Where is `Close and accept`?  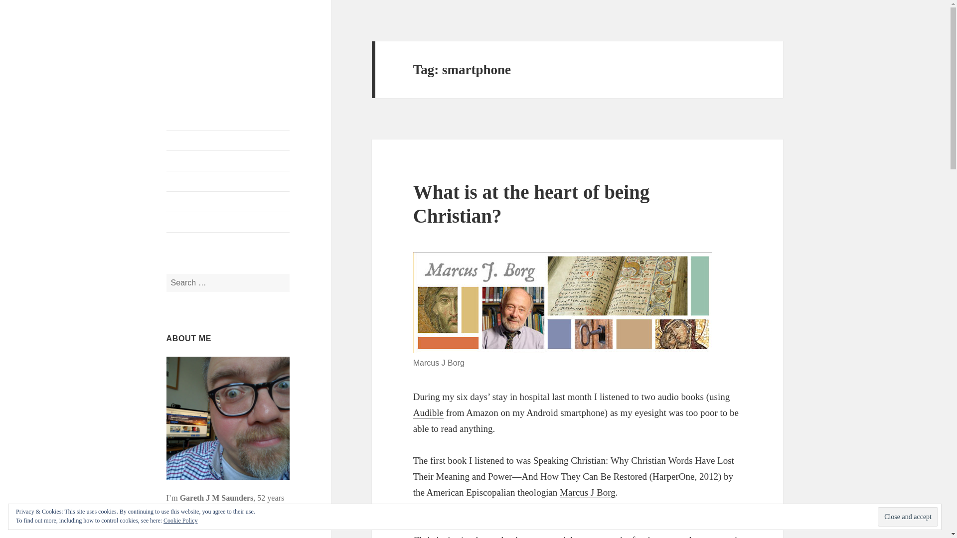
Close and accept is located at coordinates (907, 517).